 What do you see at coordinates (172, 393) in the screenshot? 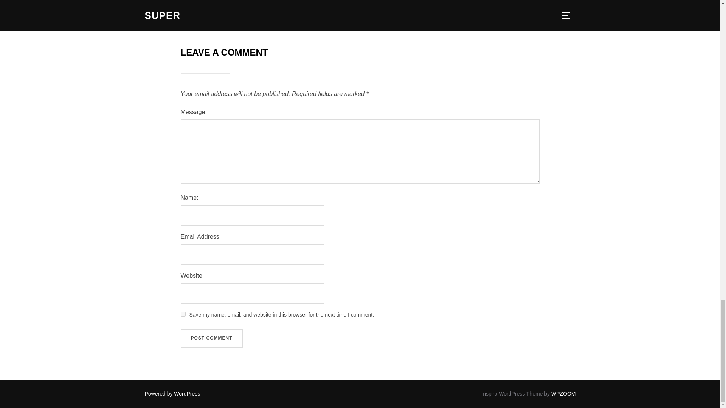
I see `Powered by WordPress` at bounding box center [172, 393].